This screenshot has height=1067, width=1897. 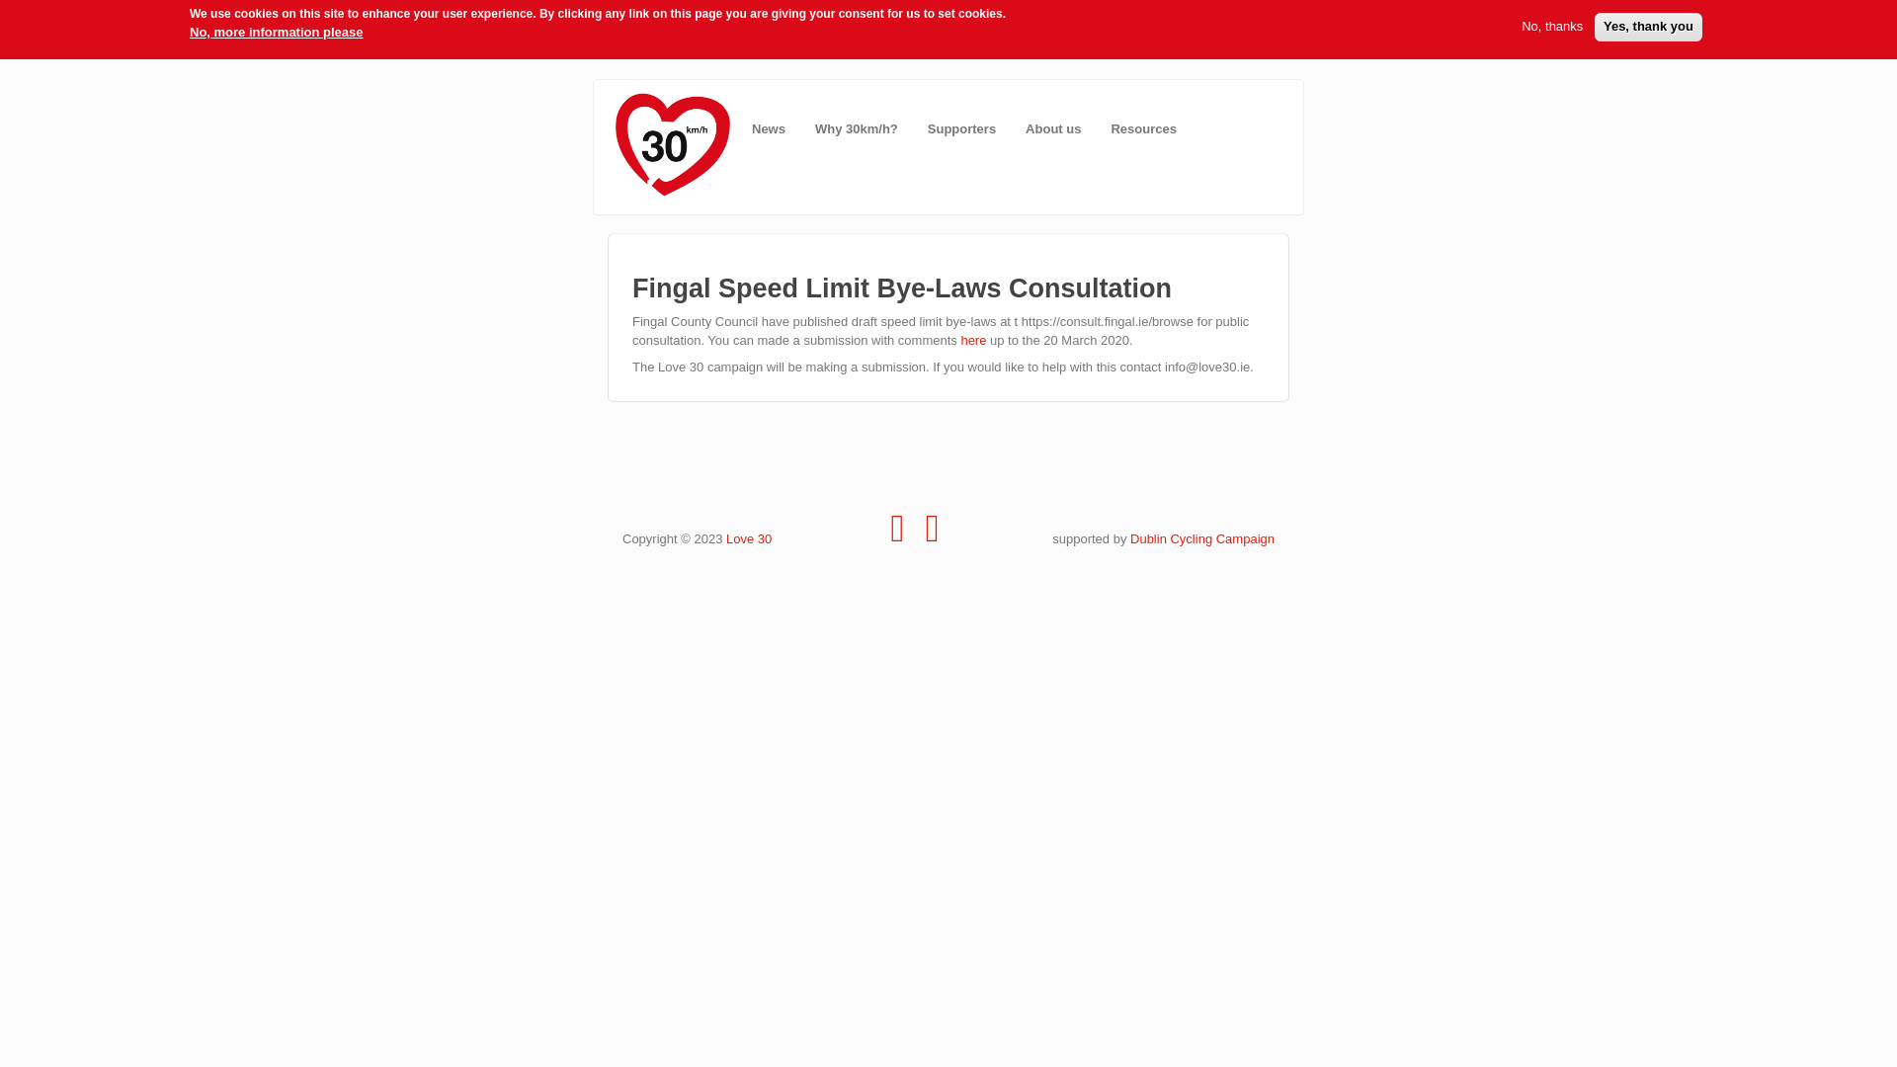 I want to click on Resources, so click(x=1143, y=129).